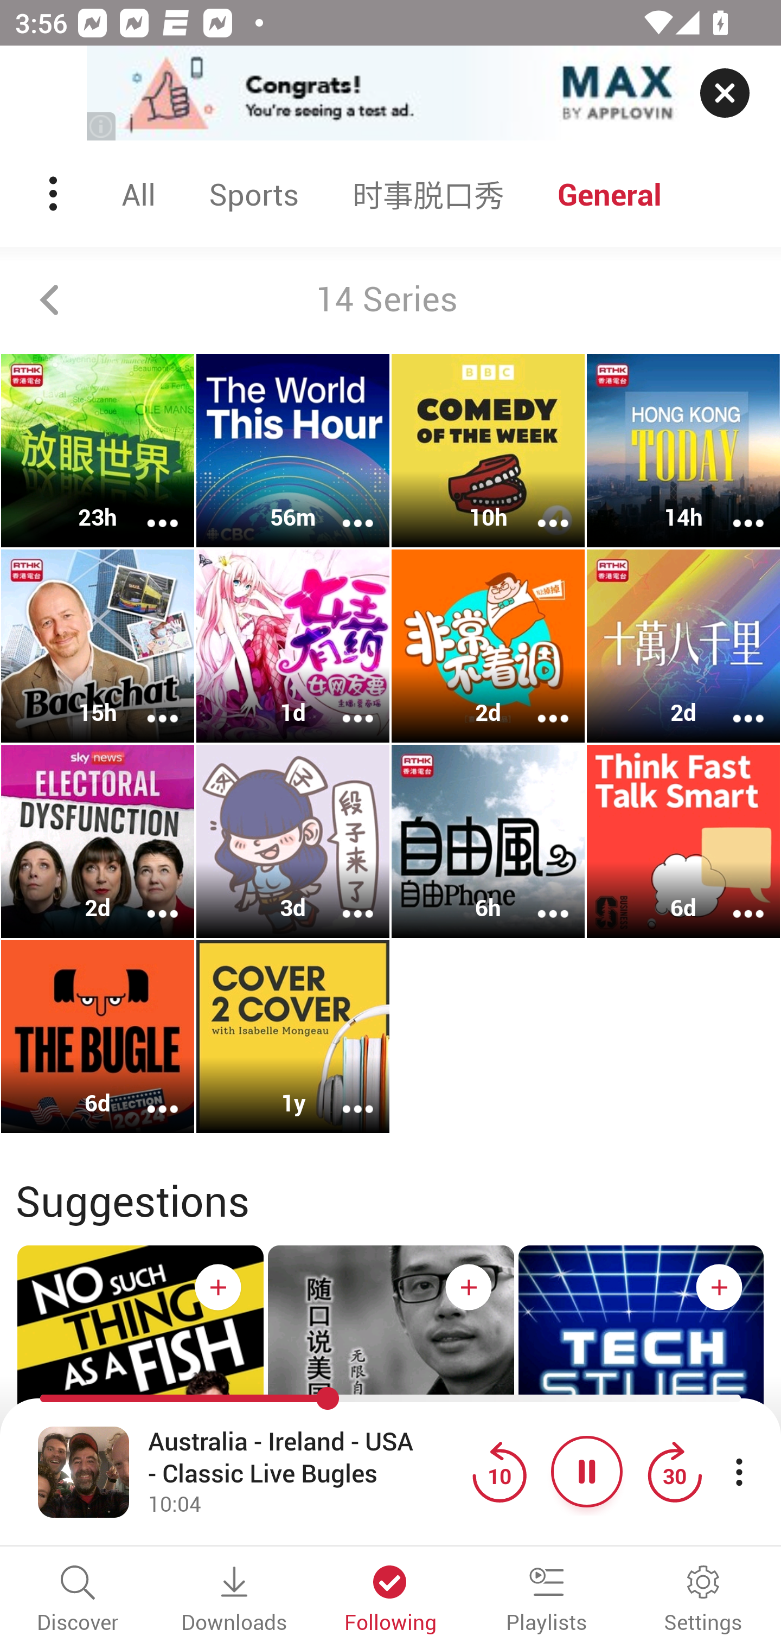 This screenshot has width=781, height=1649. What do you see at coordinates (98, 451) in the screenshot?
I see `放眼世界 23h More options More options` at bounding box center [98, 451].